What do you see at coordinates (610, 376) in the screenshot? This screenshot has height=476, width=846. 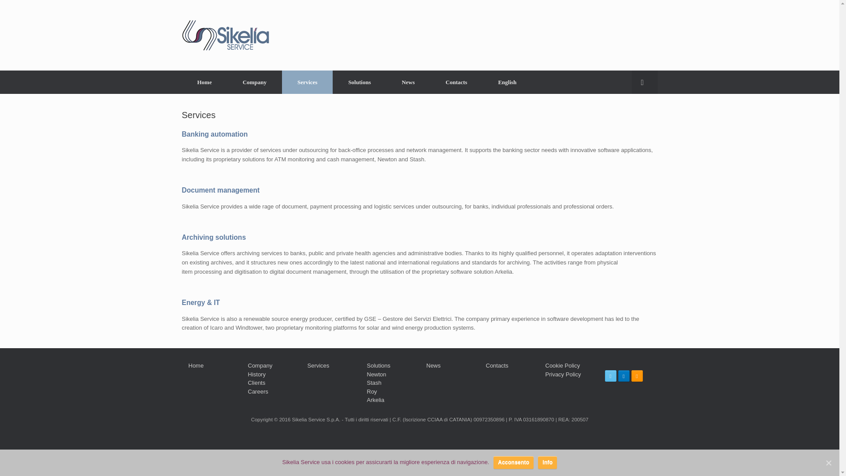 I see `Sikelia Service Twitter` at bounding box center [610, 376].